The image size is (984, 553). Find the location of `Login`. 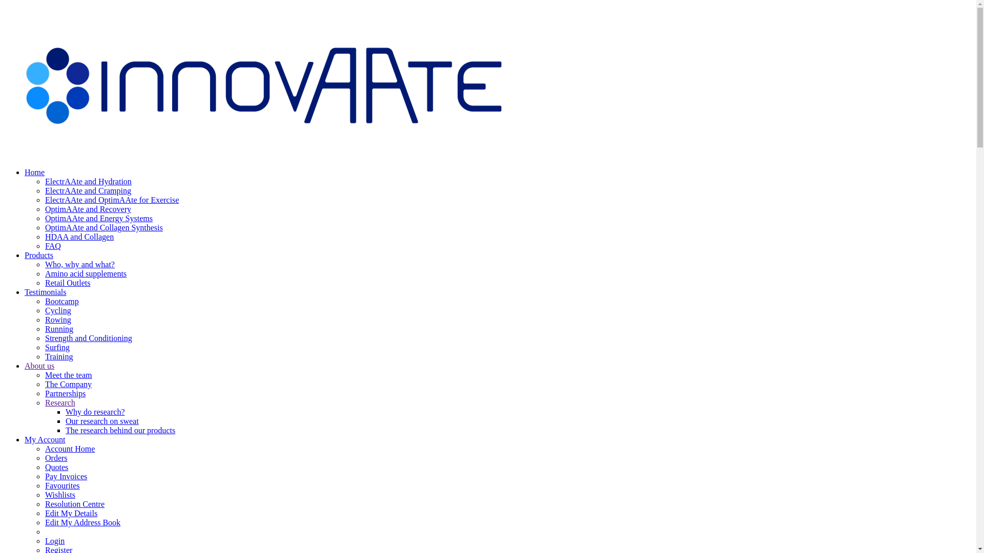

Login is located at coordinates (55, 541).